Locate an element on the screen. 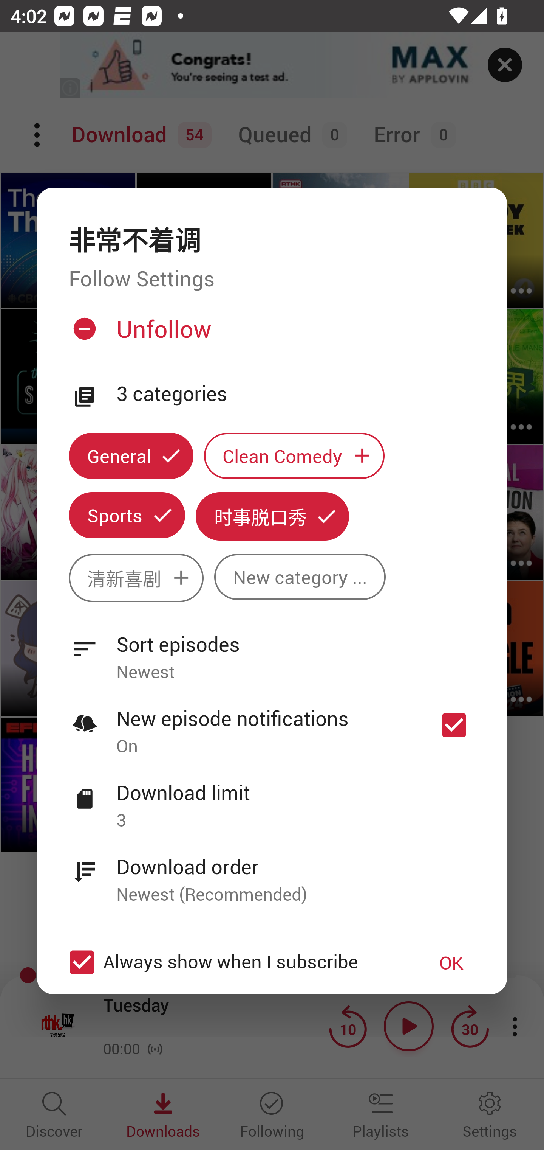  OK is located at coordinates (451, 962).